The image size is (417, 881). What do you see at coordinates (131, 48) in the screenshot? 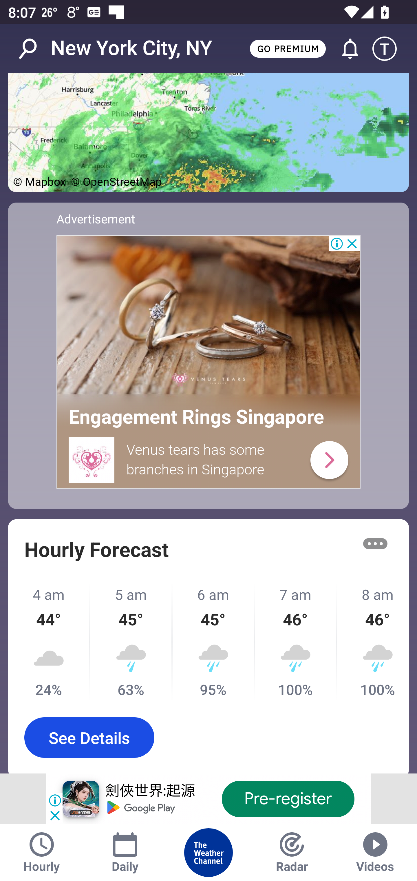
I see `New York City, NY` at bounding box center [131, 48].